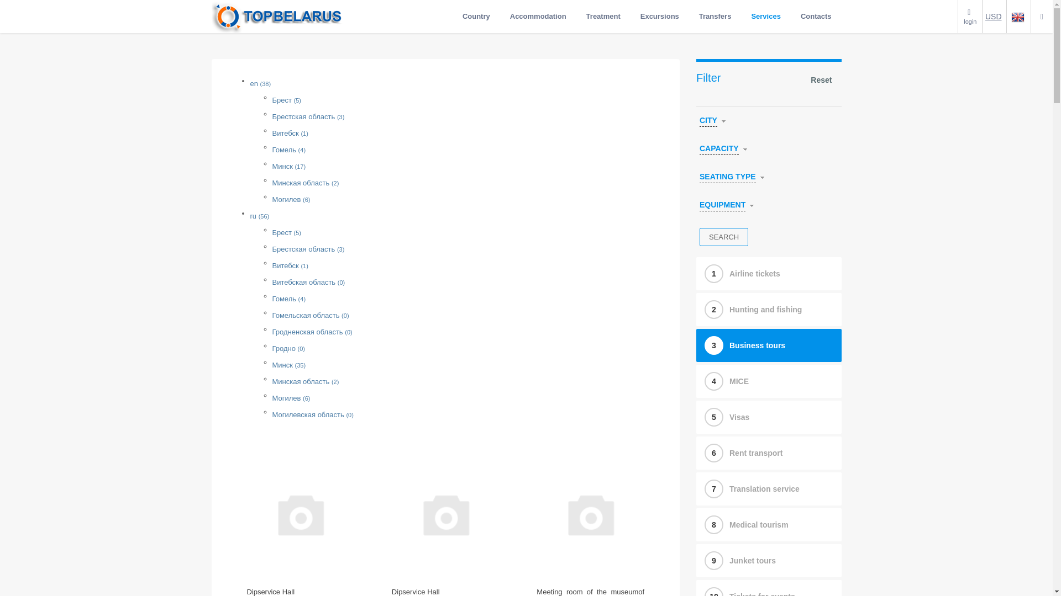  What do you see at coordinates (970, 16) in the screenshot?
I see `login` at bounding box center [970, 16].